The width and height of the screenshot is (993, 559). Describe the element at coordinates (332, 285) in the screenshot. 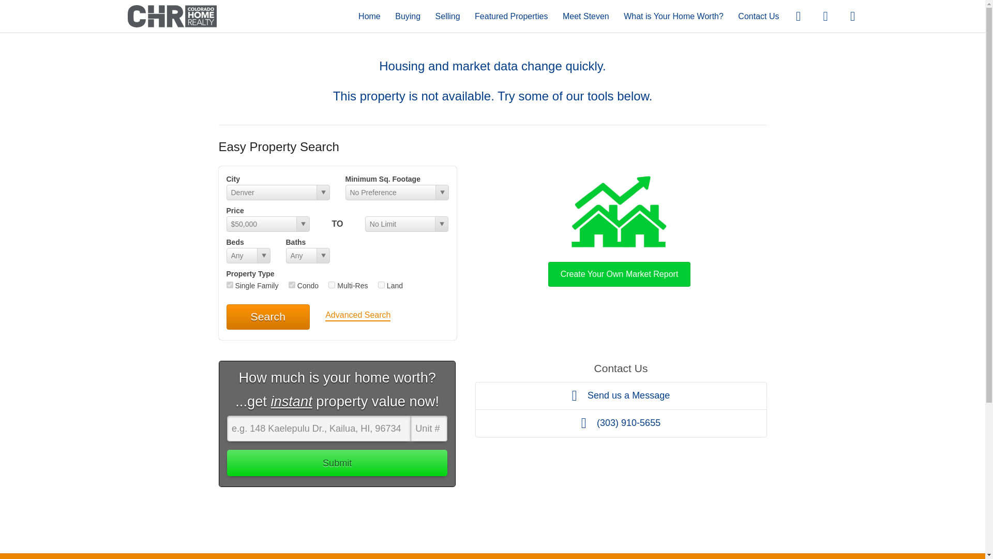

I see `mul` at that location.